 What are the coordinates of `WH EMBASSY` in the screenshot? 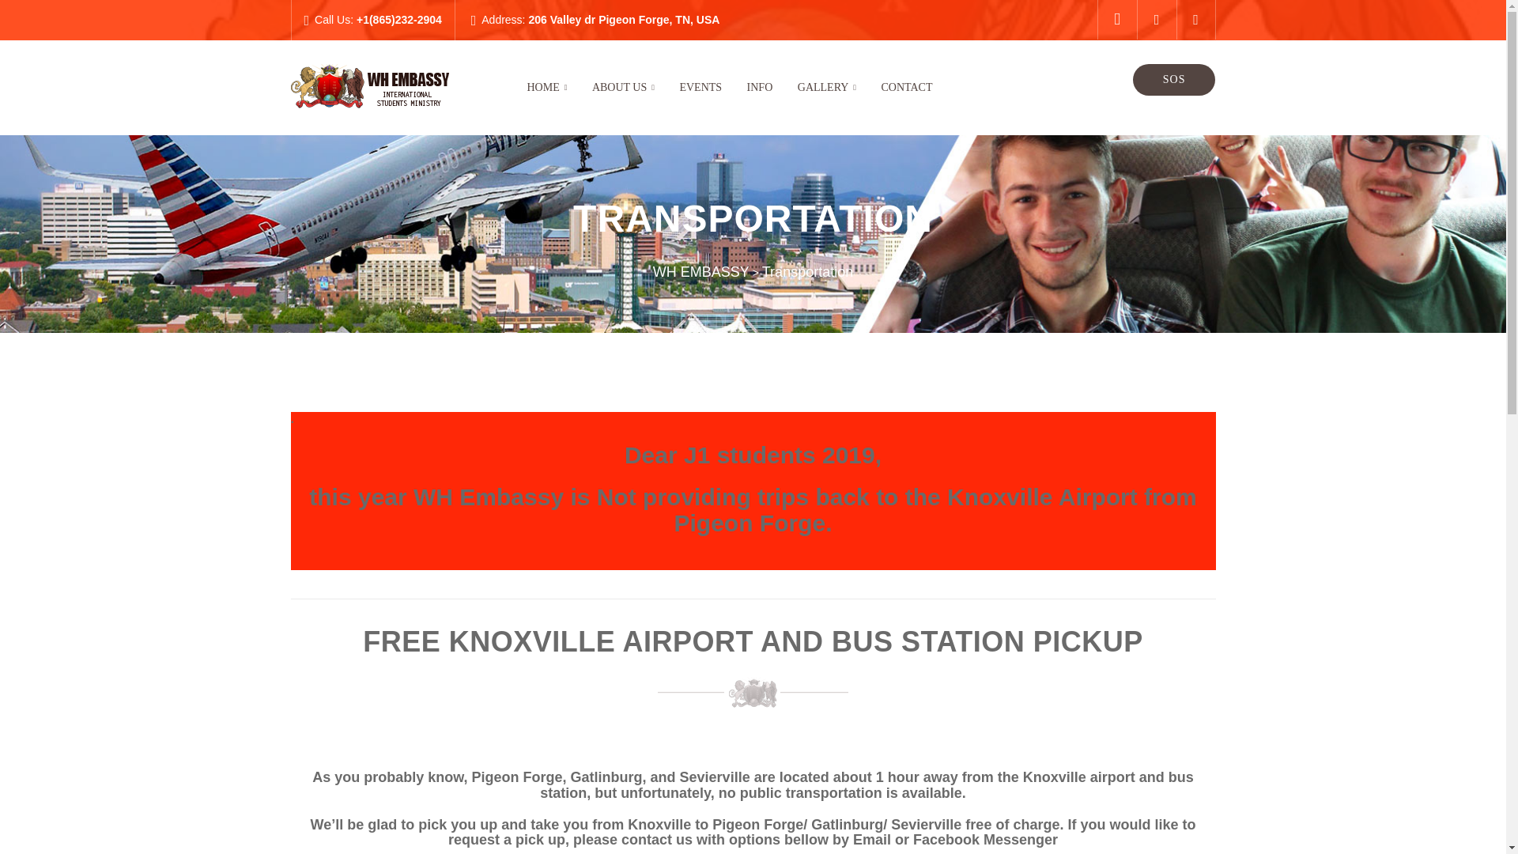 It's located at (700, 272).